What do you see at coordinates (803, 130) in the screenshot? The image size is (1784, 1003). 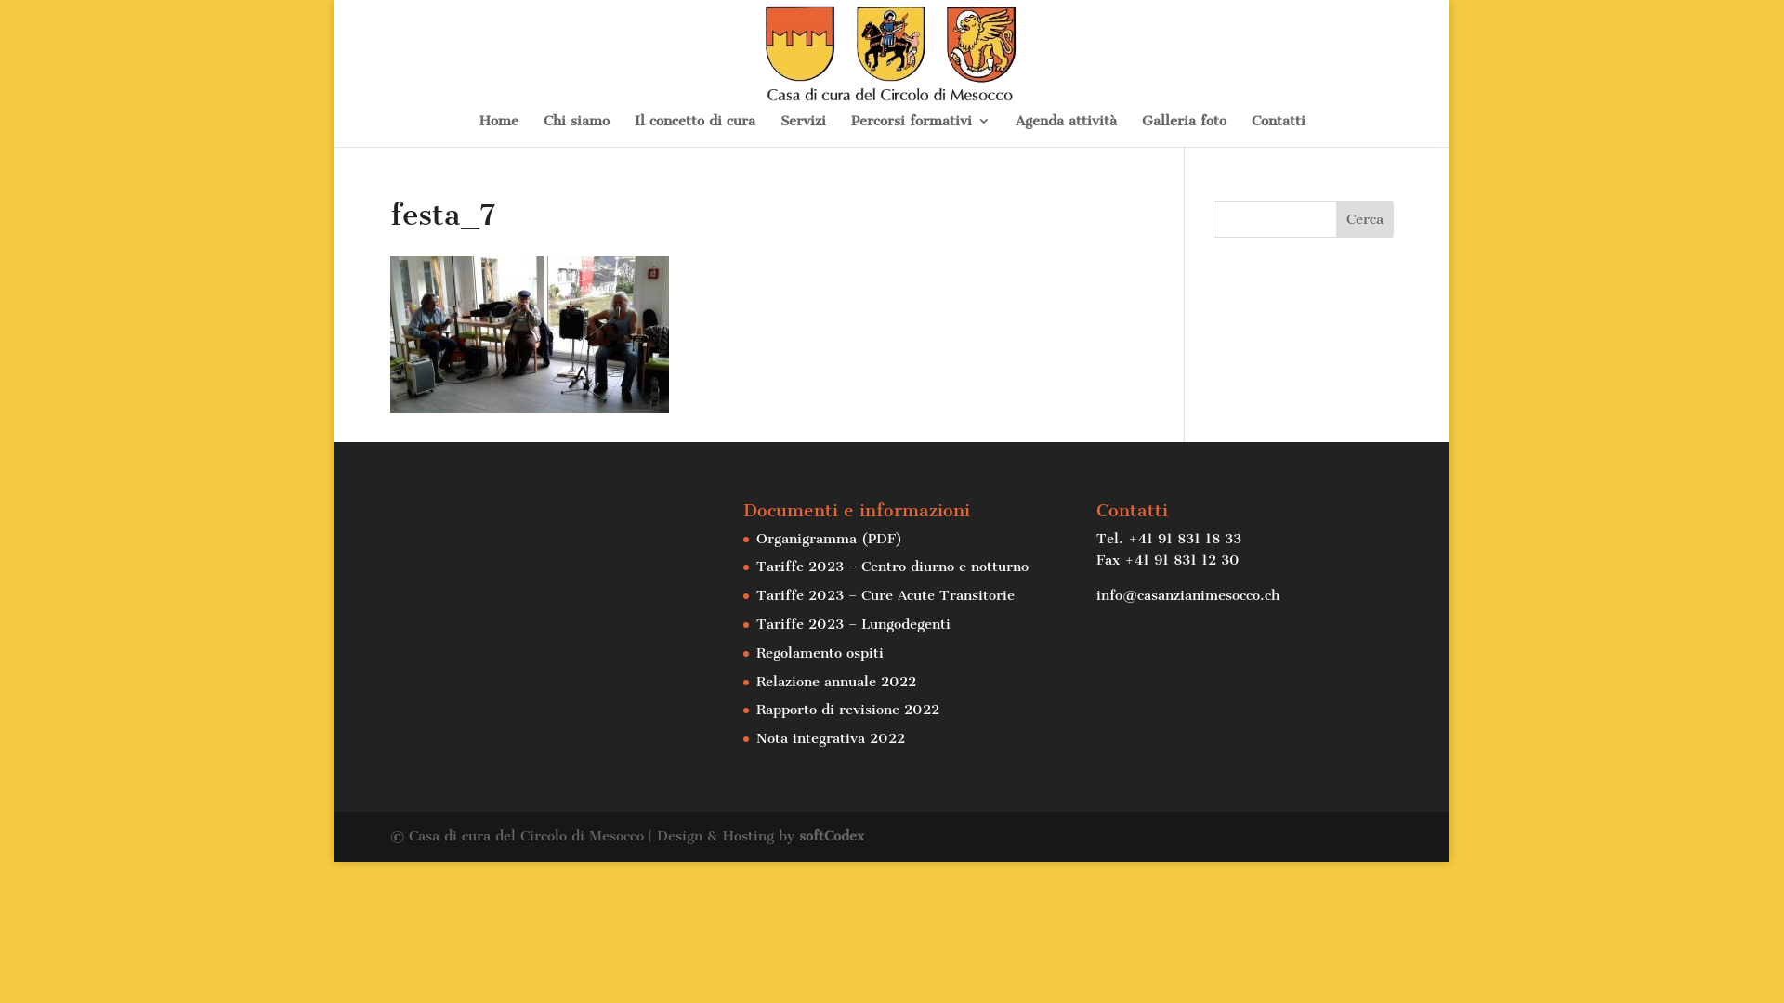 I see `Servizi` at bounding box center [803, 130].